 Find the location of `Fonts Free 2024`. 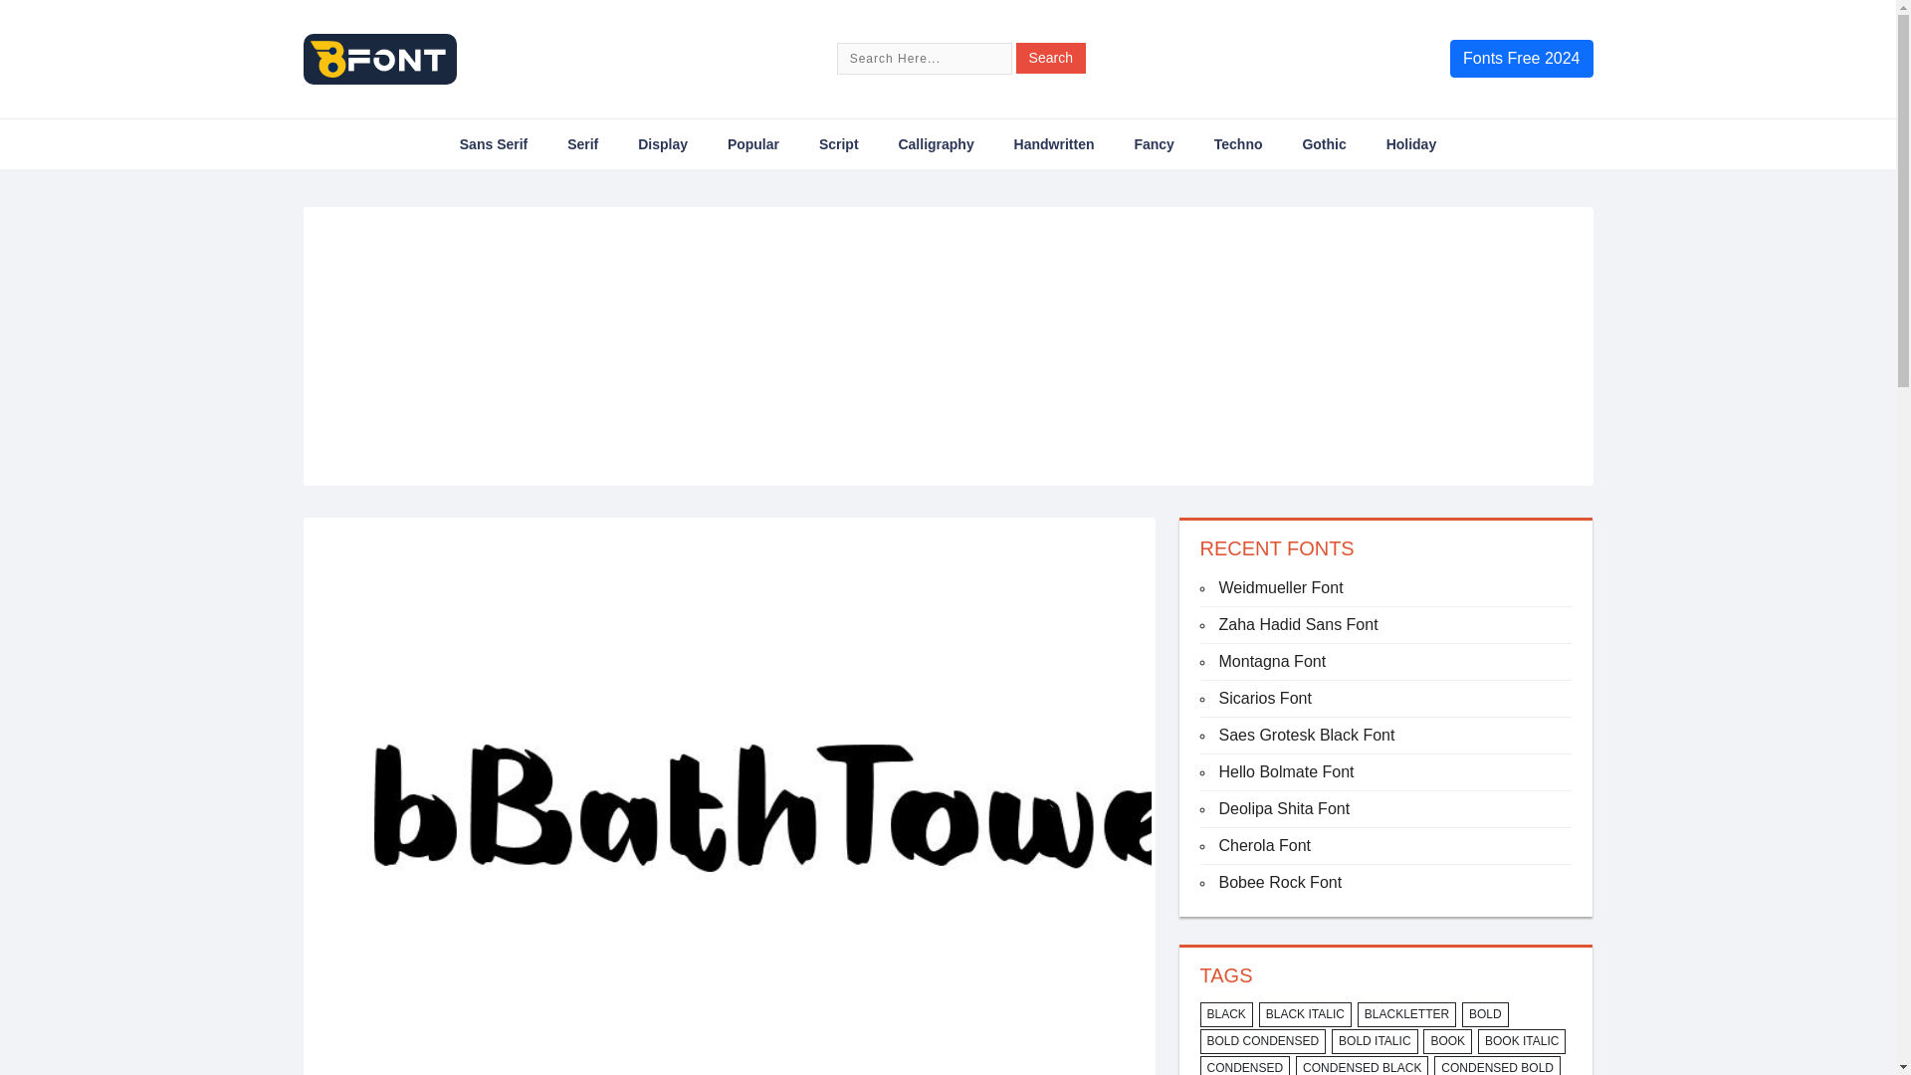

Fonts Free 2024 is located at coordinates (1521, 58).